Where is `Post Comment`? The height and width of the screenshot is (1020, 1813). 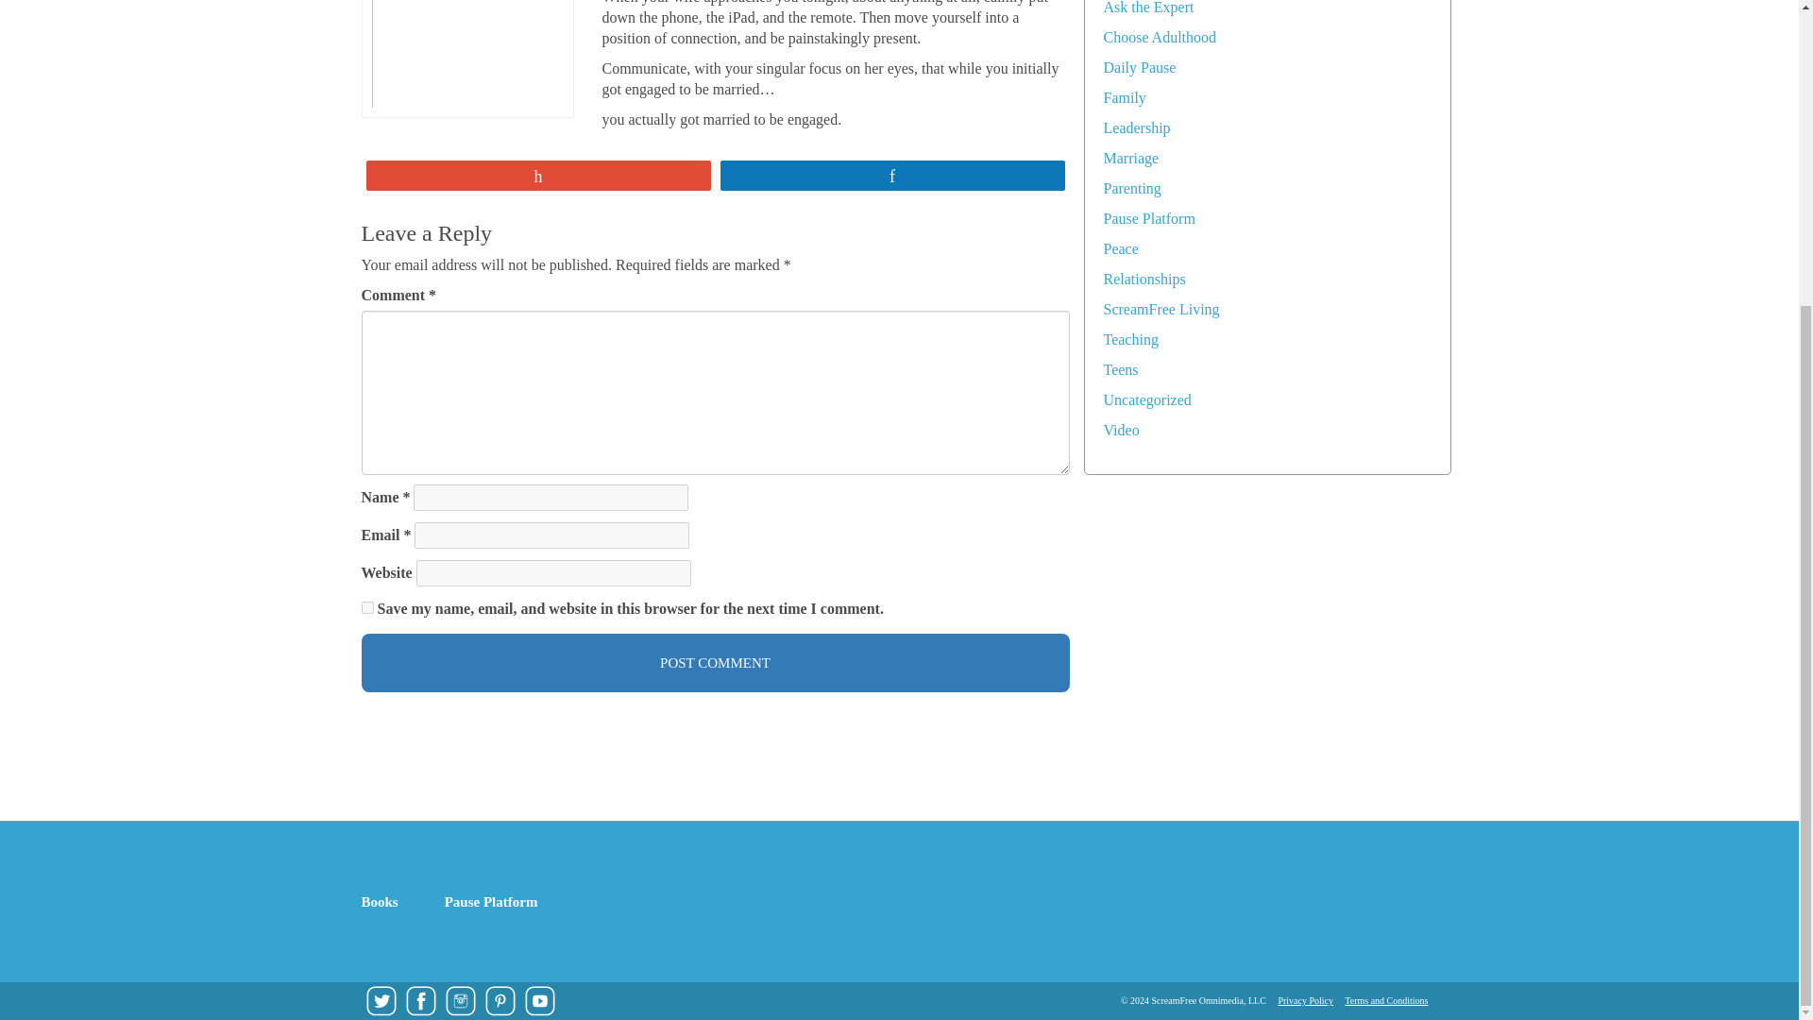 Post Comment is located at coordinates (715, 663).